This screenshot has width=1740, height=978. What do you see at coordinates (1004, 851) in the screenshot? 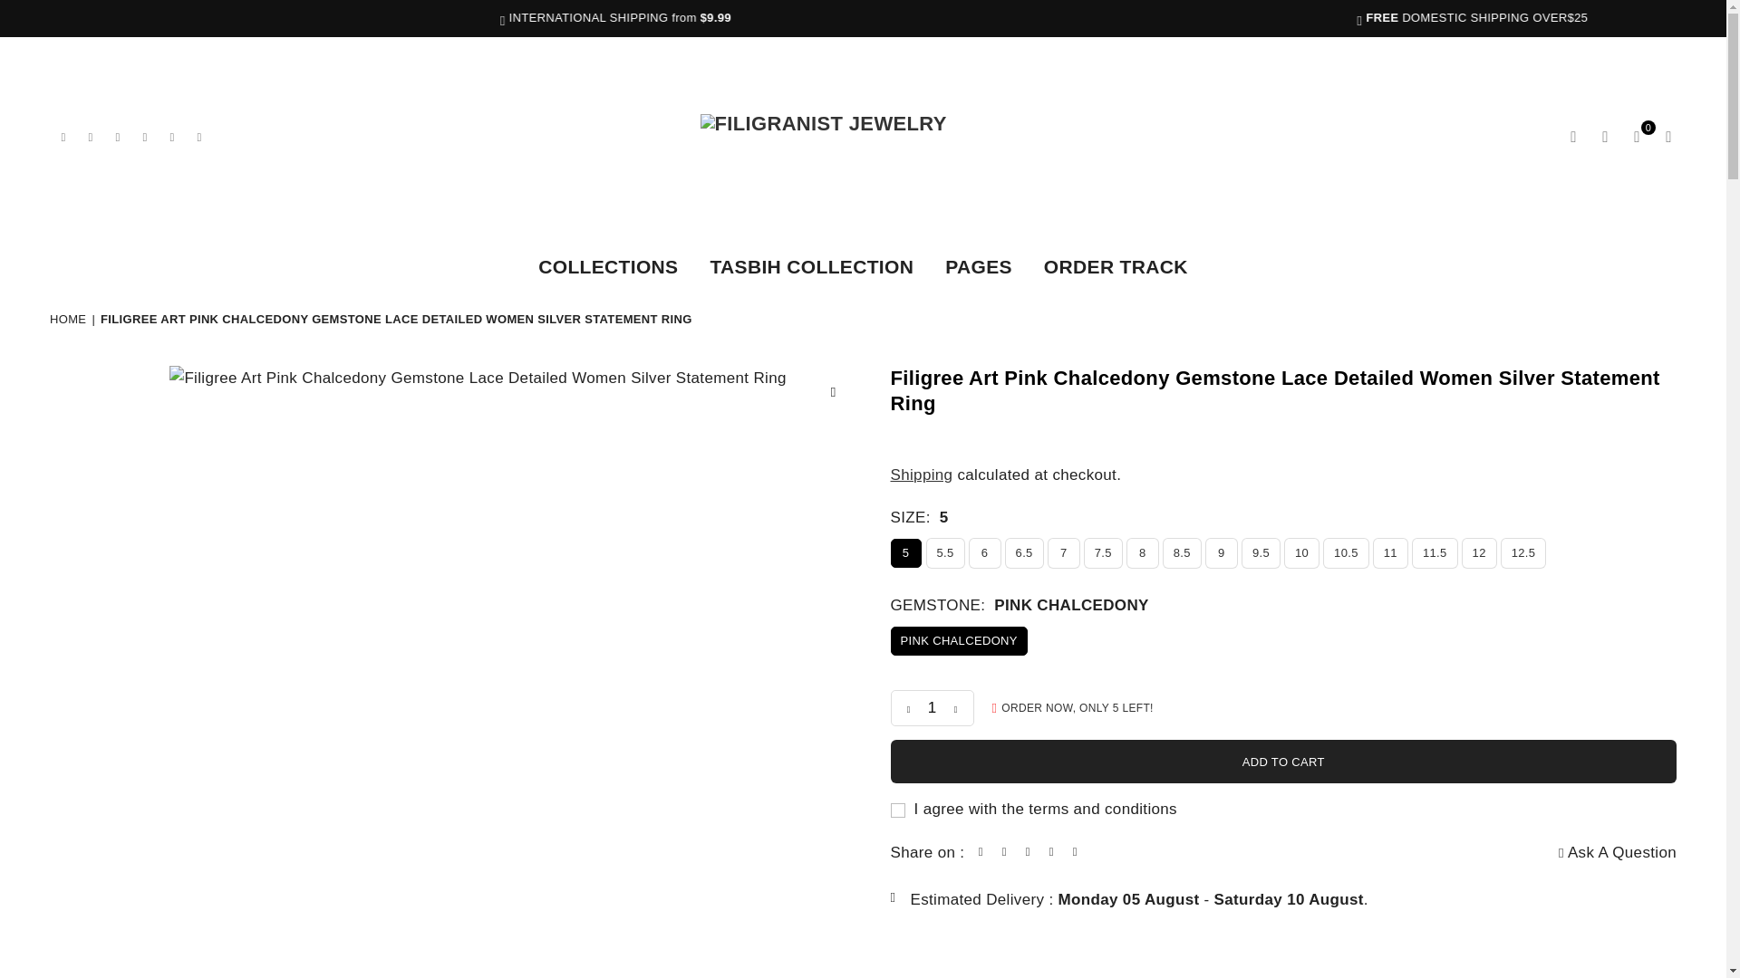
I see `Tweet on Twitter` at bounding box center [1004, 851].